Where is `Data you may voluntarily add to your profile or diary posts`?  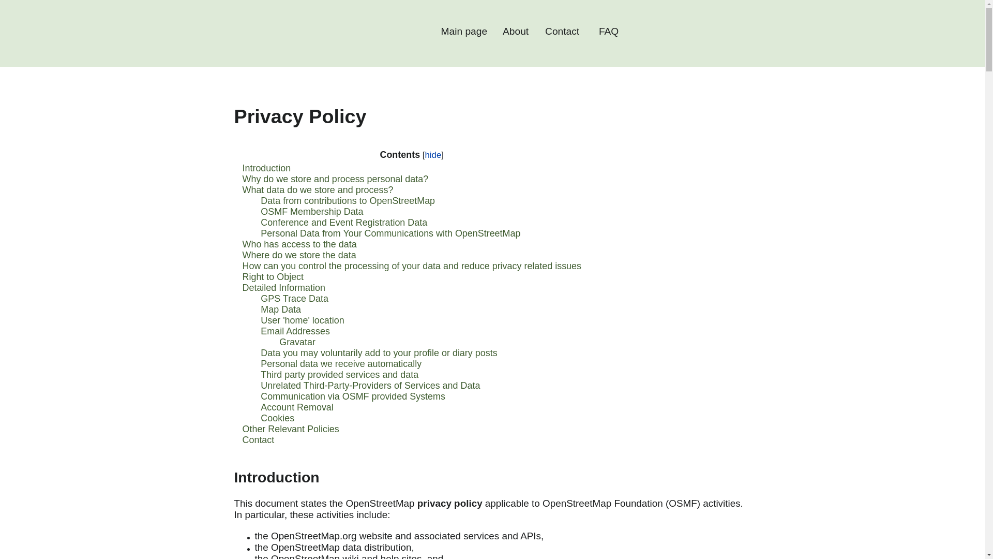 Data you may voluntarily add to your profile or diary posts is located at coordinates (379, 353).